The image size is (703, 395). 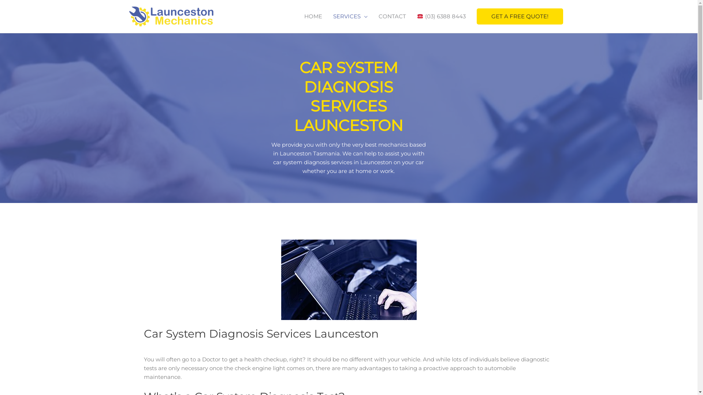 What do you see at coordinates (393, 16) in the screenshot?
I see `CONTACT` at bounding box center [393, 16].